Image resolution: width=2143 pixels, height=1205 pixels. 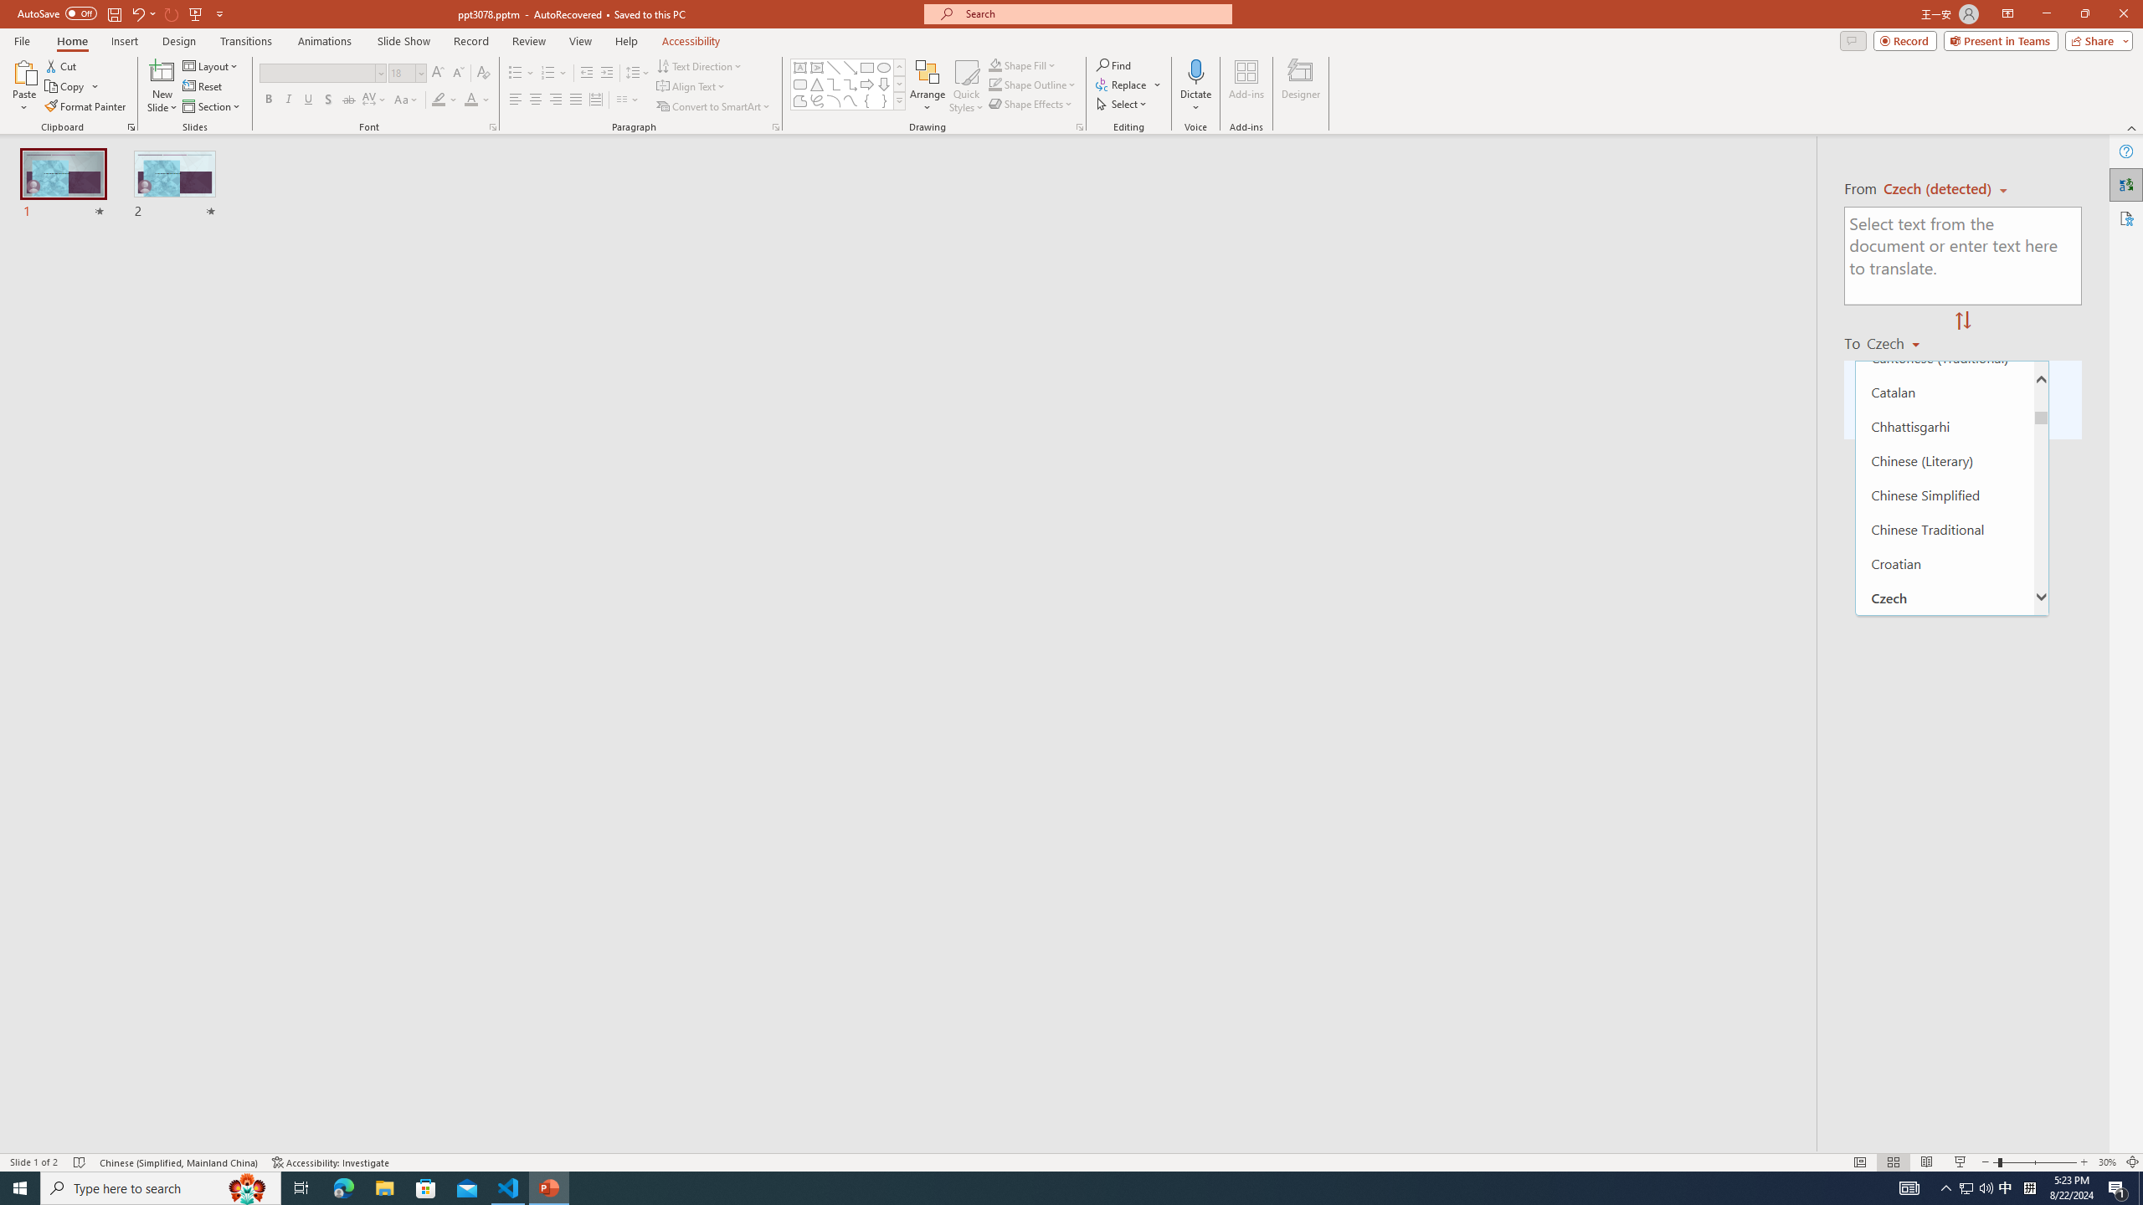 I want to click on Estonian, so click(x=1944, y=837).